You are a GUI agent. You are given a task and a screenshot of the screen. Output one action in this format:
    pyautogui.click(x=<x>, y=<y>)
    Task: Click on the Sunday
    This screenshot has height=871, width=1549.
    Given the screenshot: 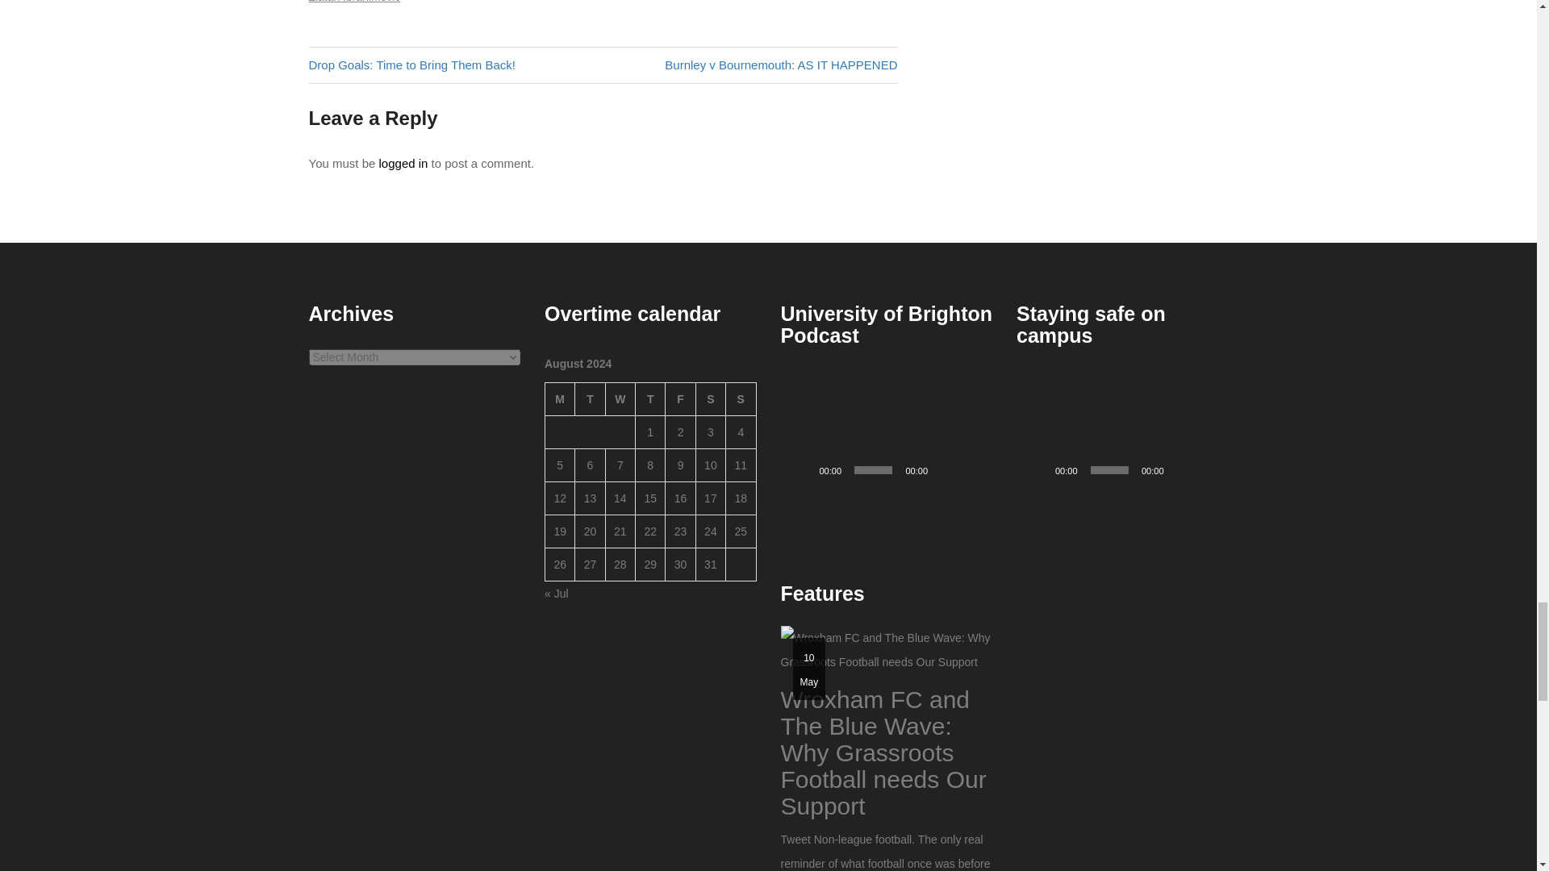 What is the action you would take?
    pyautogui.click(x=741, y=400)
    